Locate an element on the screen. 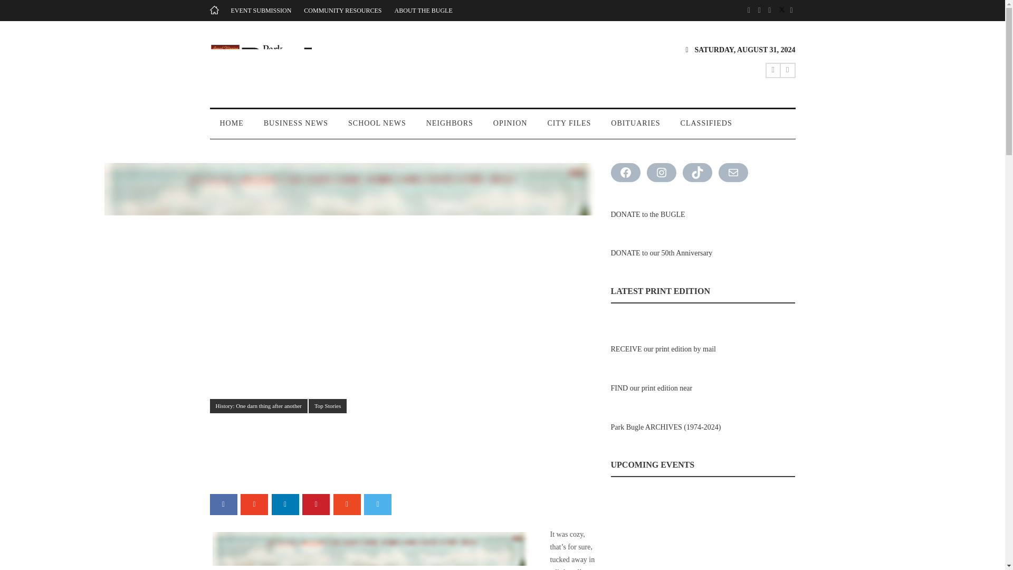 This screenshot has height=570, width=1013. Posts by Roger Bergerson is located at coordinates (238, 456).